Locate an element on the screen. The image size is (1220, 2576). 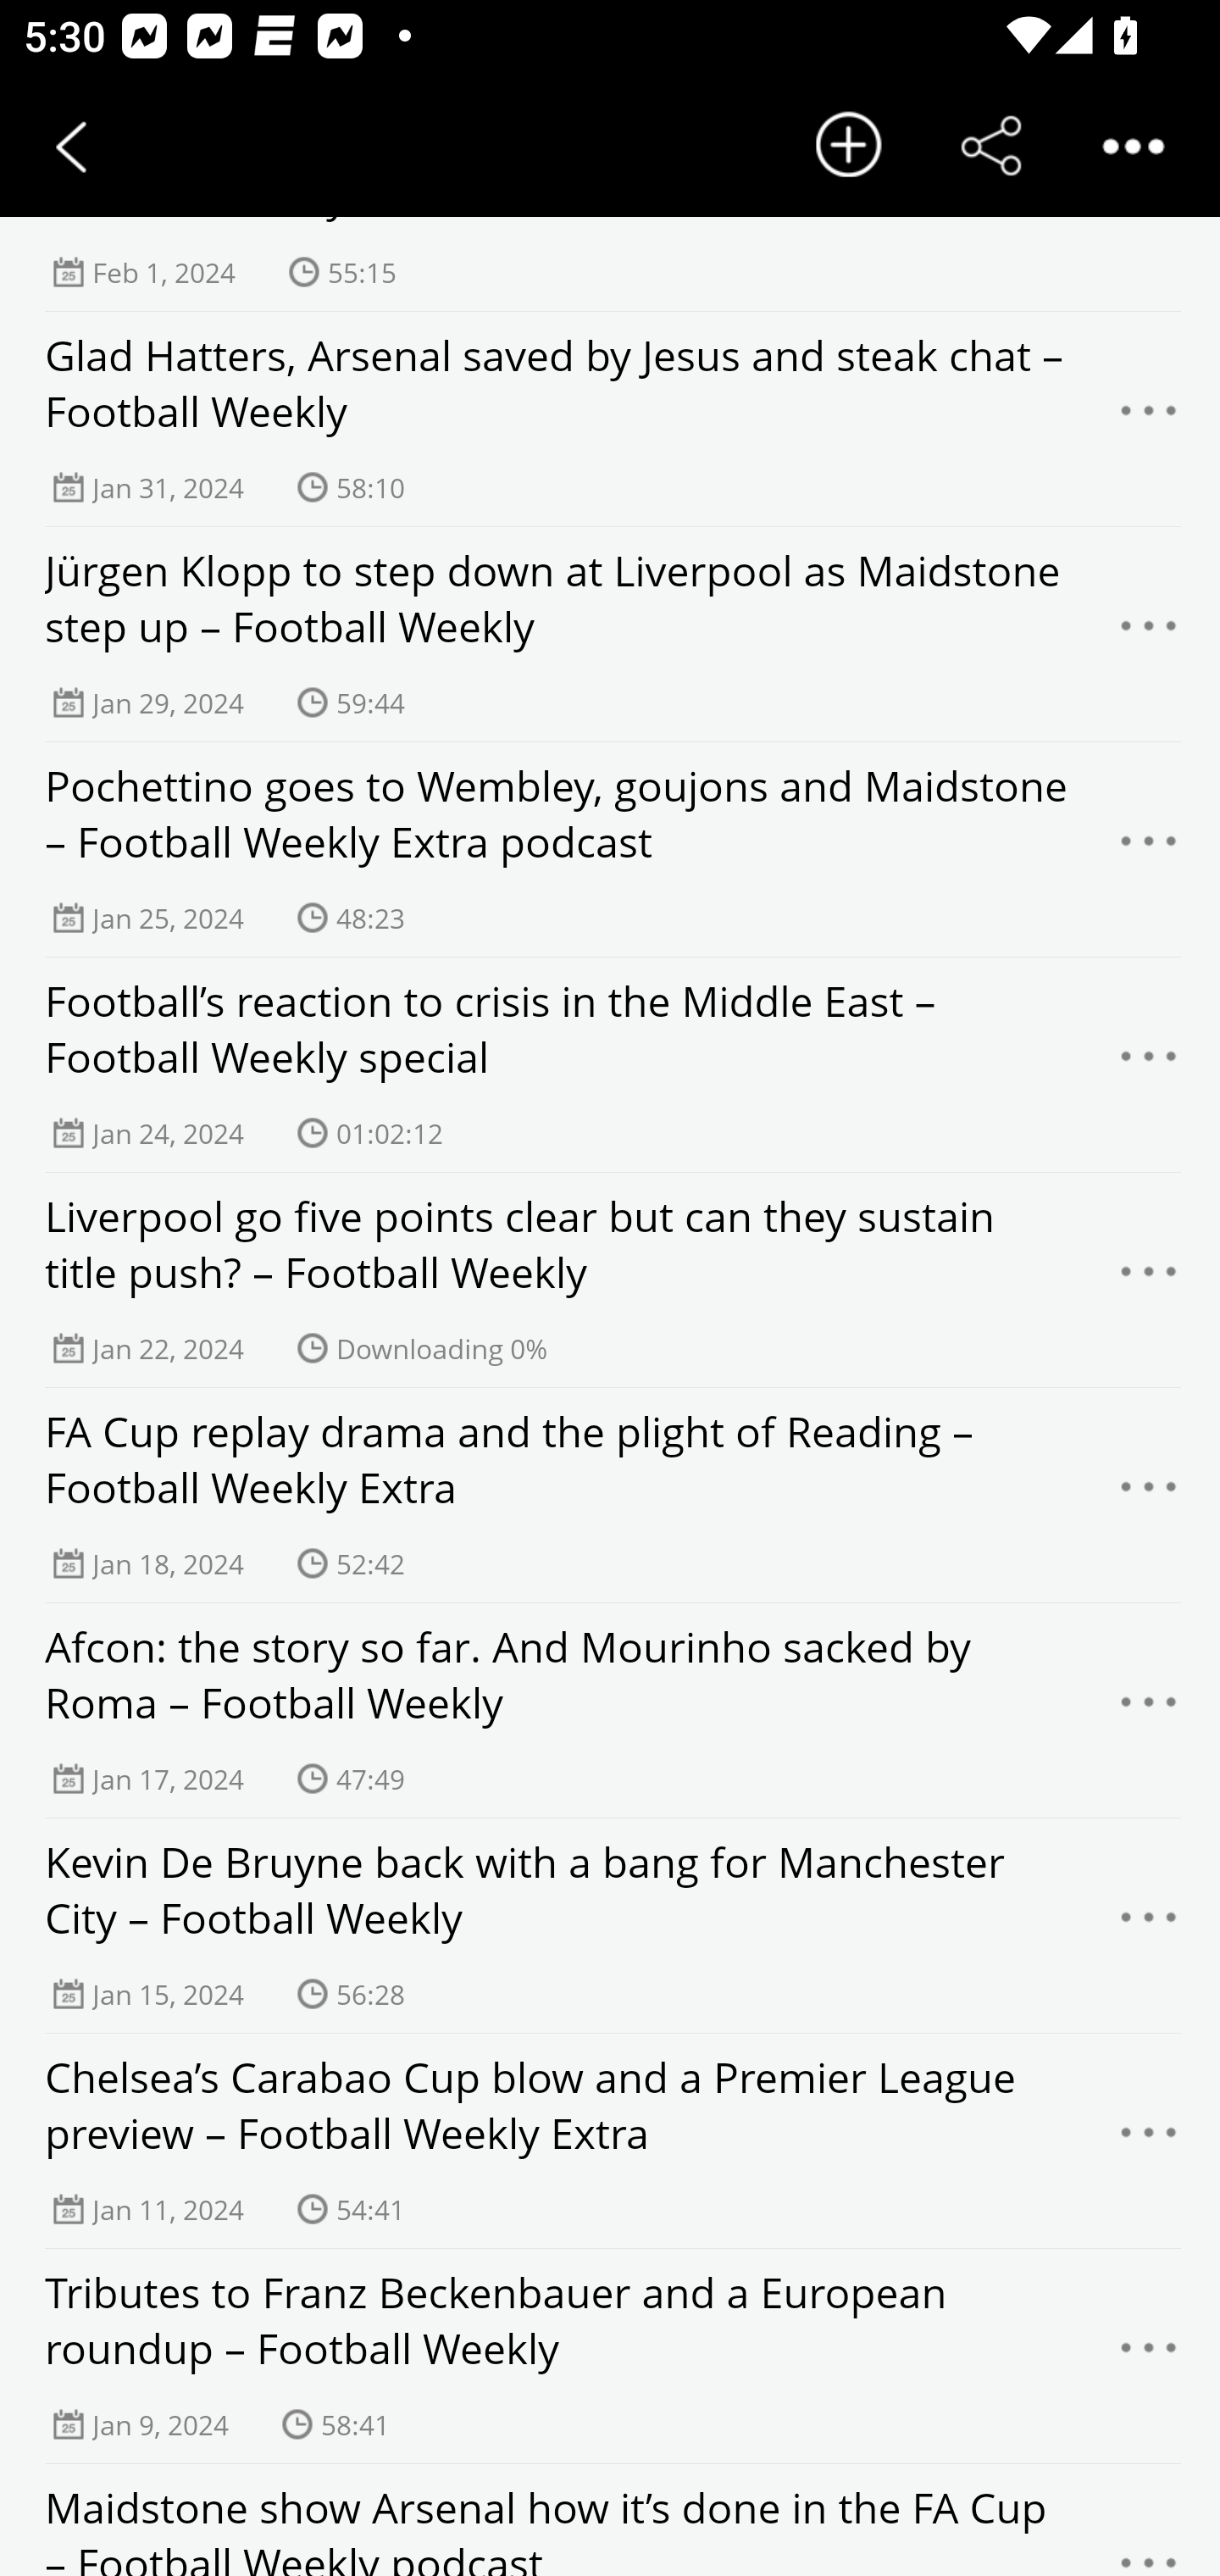
Menu is located at coordinates (1149, 1712).